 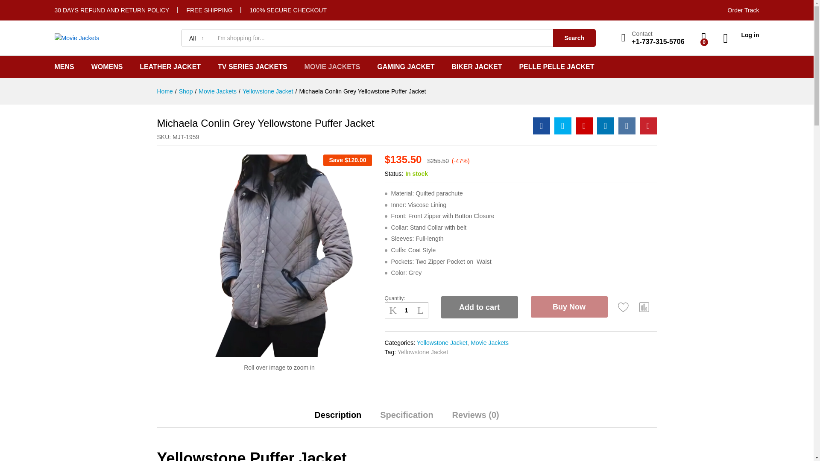 I want to click on GAMING JACKET, so click(x=406, y=67).